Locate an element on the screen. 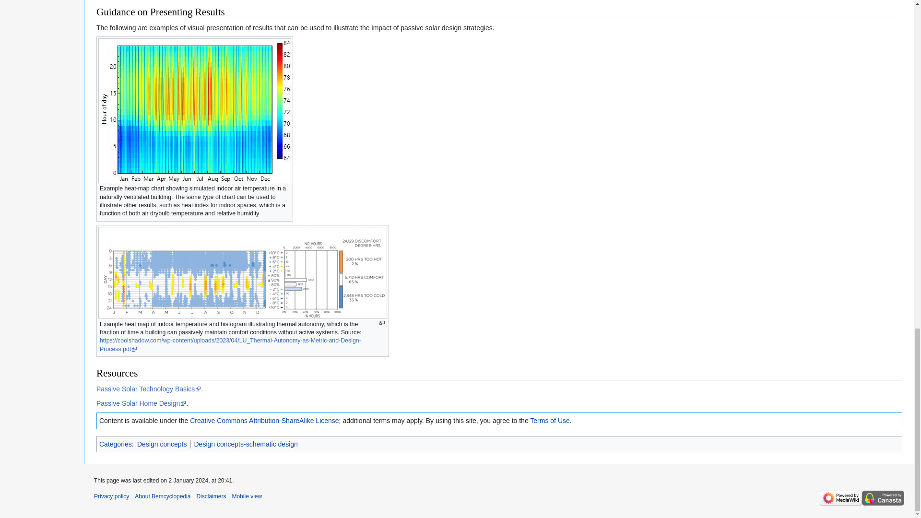  Passive Solar Home Design is located at coordinates (141, 403).